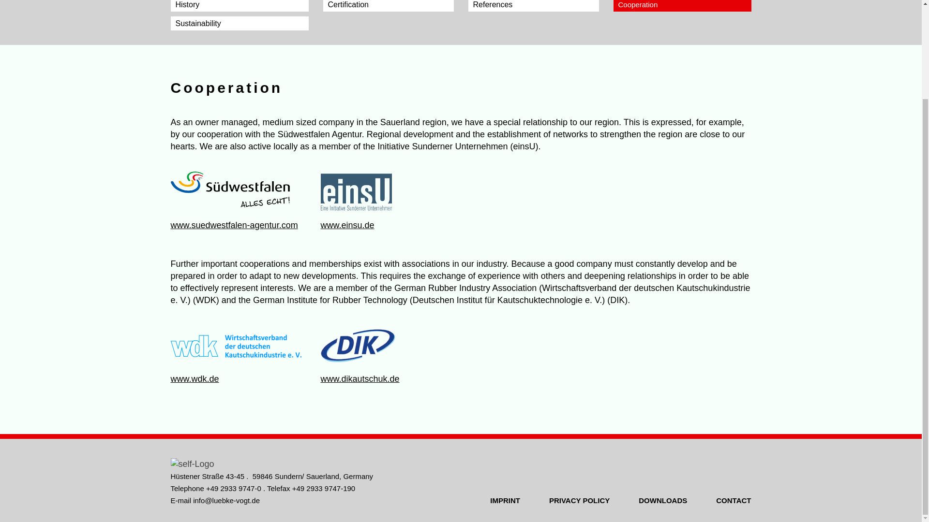 The width and height of the screenshot is (929, 522). Describe the element at coordinates (347, 225) in the screenshot. I see `www.einsu.de` at that location.